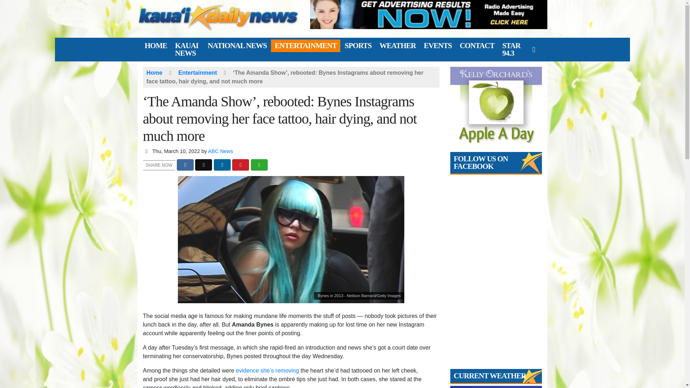 Image resolution: width=690 pixels, height=388 pixels. I want to click on Share to LinkedIn, so click(222, 165).